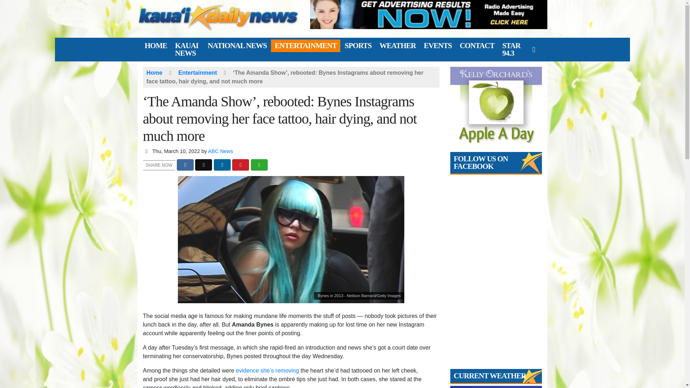 Image resolution: width=690 pixels, height=388 pixels. I want to click on Share to LinkedIn, so click(222, 165).